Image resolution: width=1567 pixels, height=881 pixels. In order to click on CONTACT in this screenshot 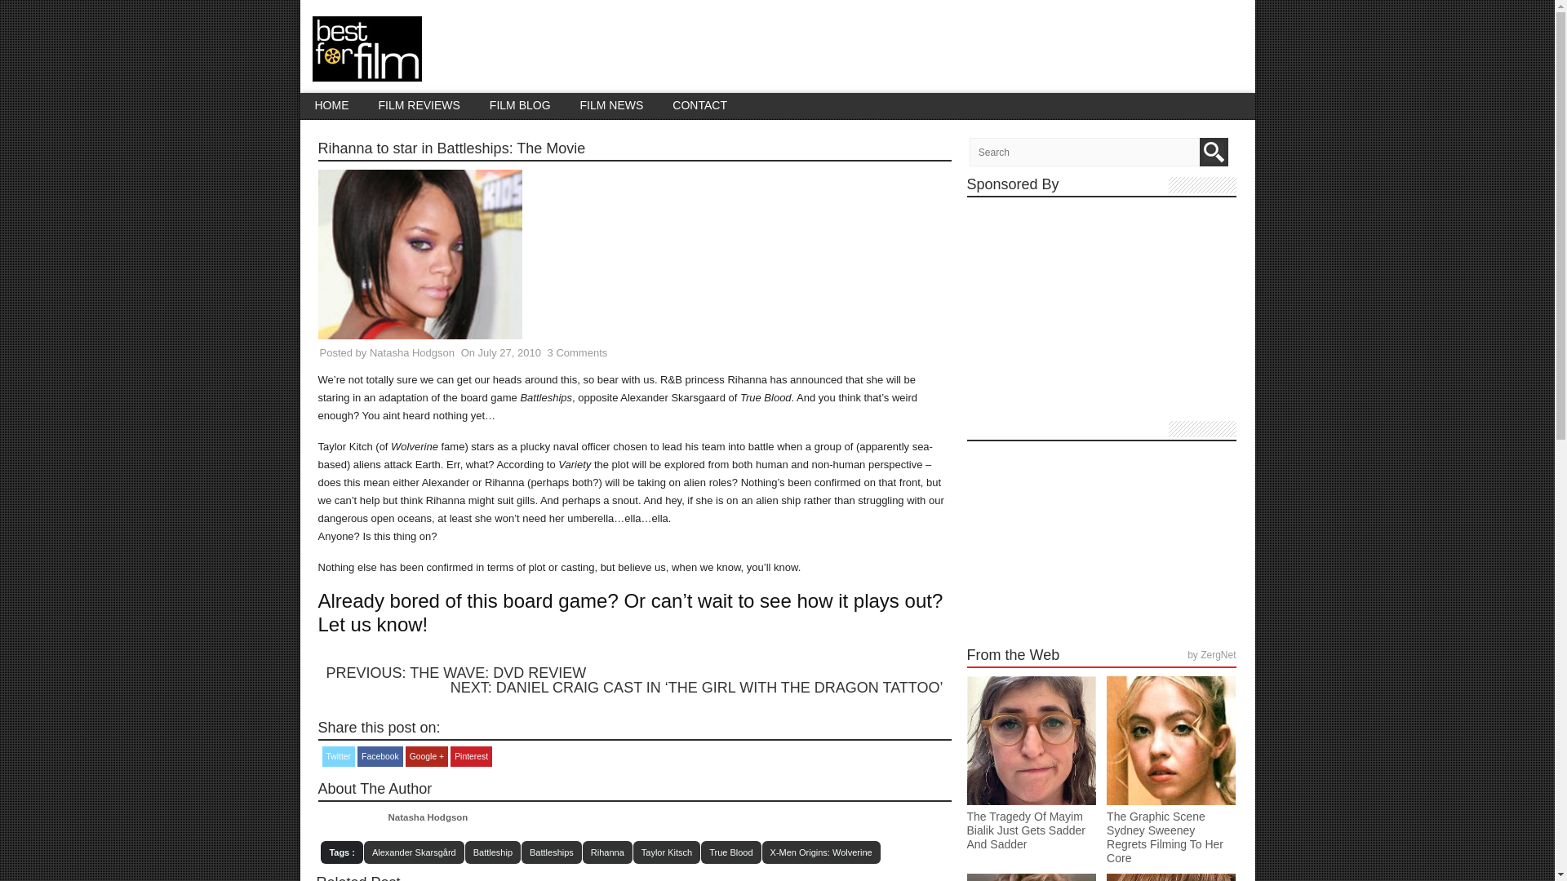, I will do `click(699, 105)`.